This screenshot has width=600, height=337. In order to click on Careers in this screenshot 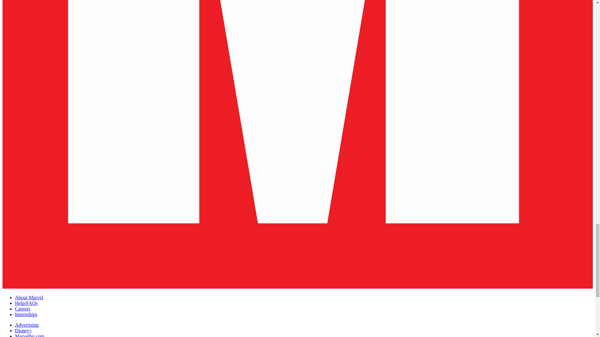, I will do `click(22, 308)`.